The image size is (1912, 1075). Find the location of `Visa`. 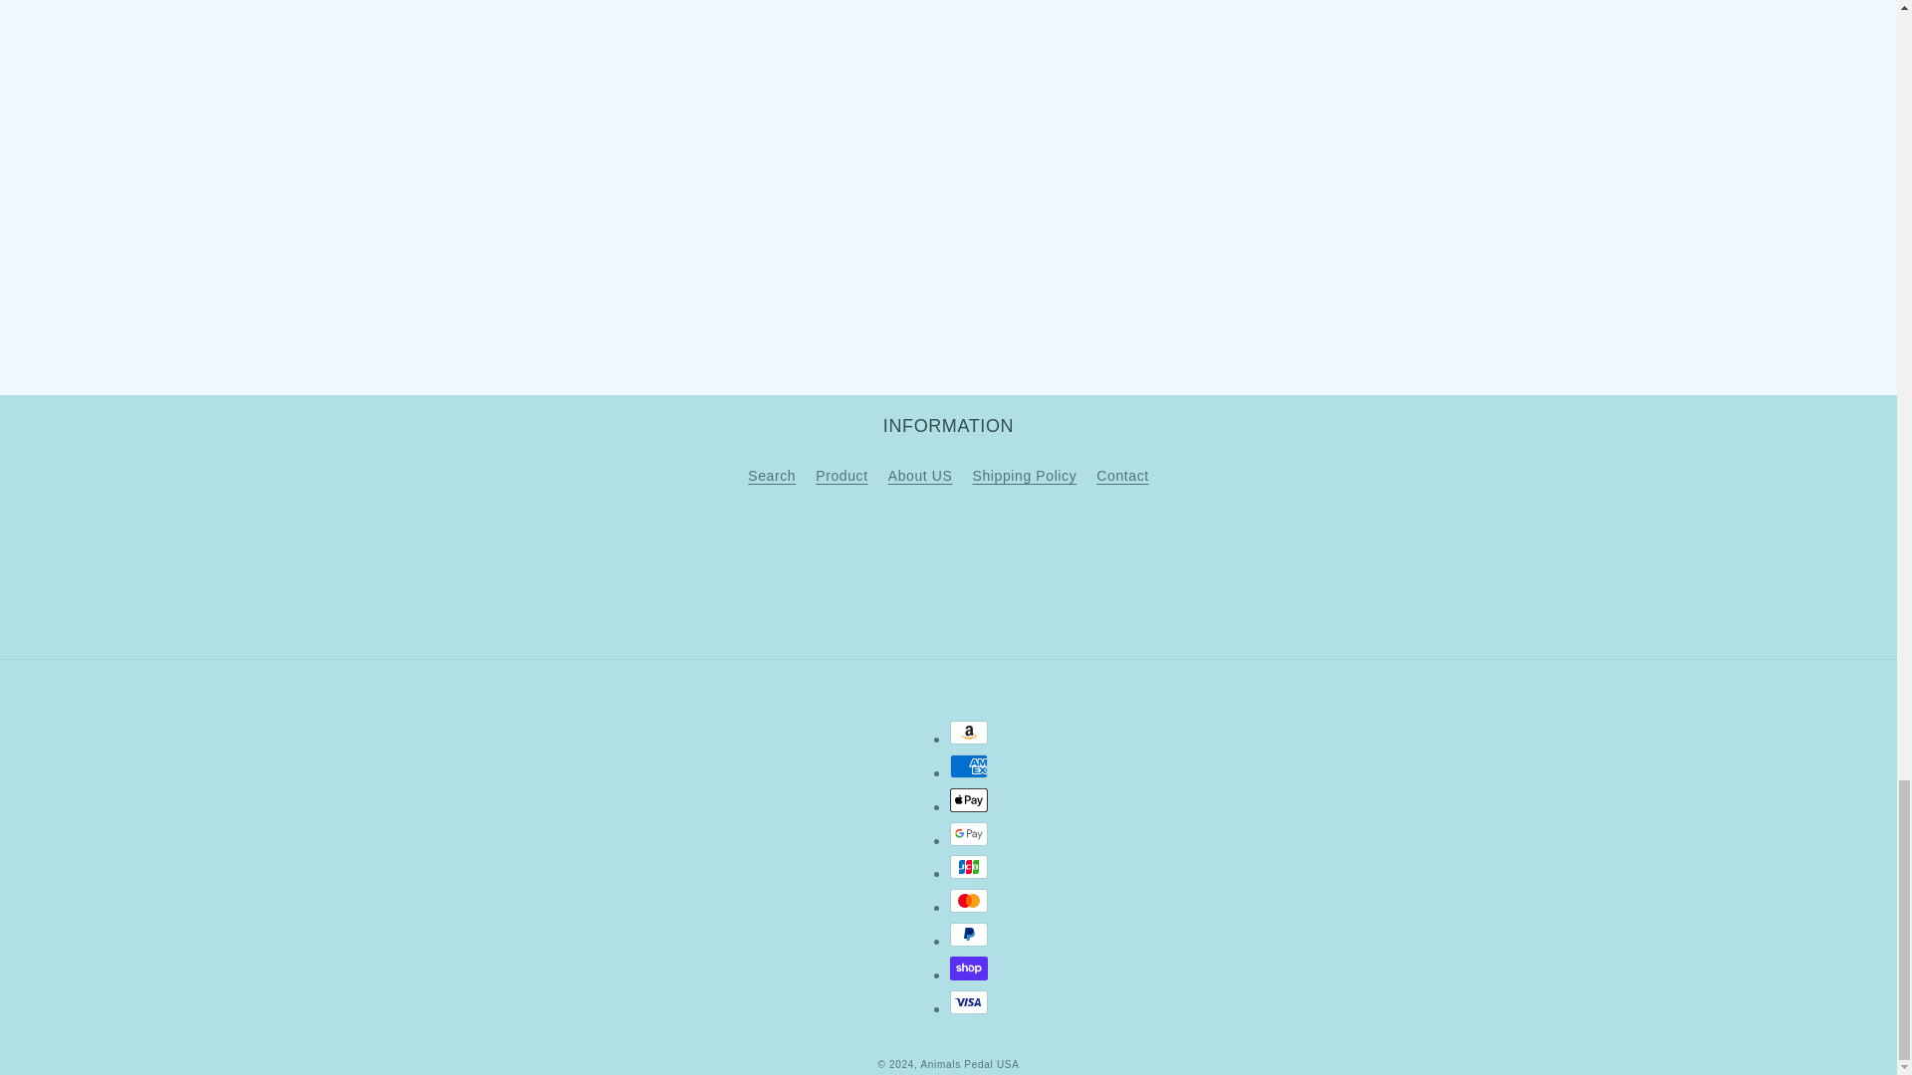

Visa is located at coordinates (969, 1001).